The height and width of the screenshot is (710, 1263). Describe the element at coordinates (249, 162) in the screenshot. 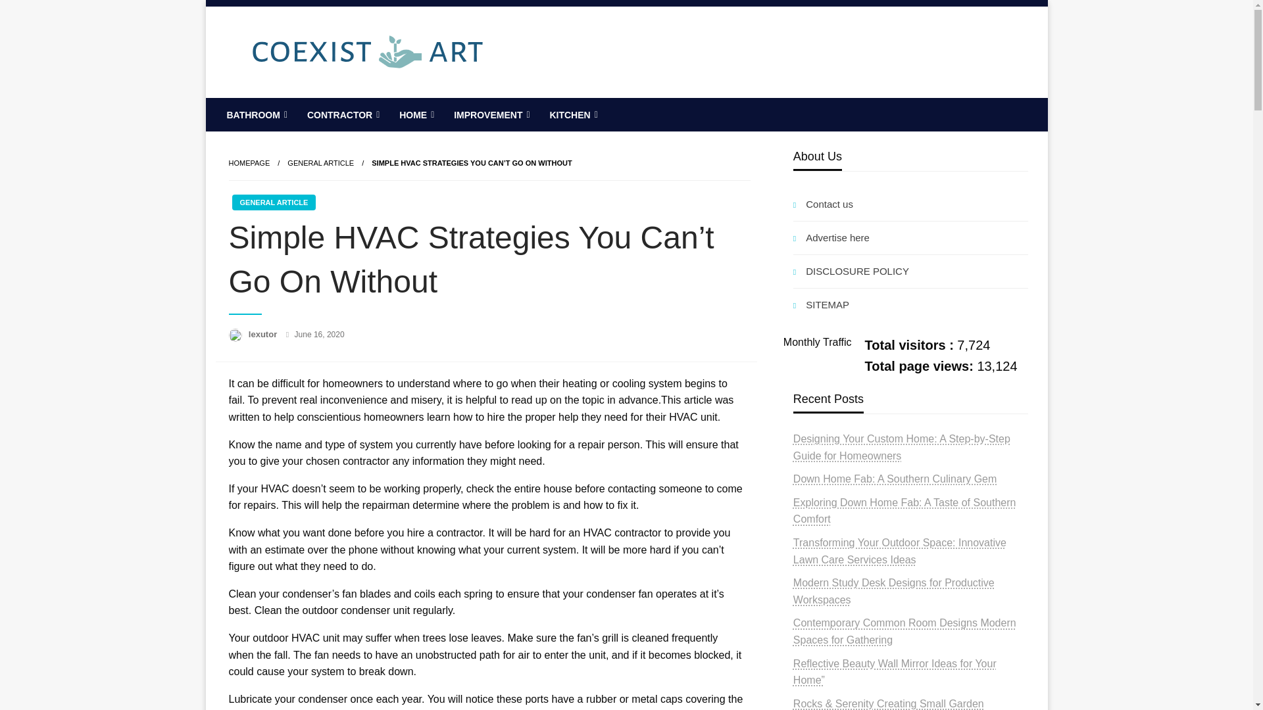

I see `HOMEPAGE` at that location.